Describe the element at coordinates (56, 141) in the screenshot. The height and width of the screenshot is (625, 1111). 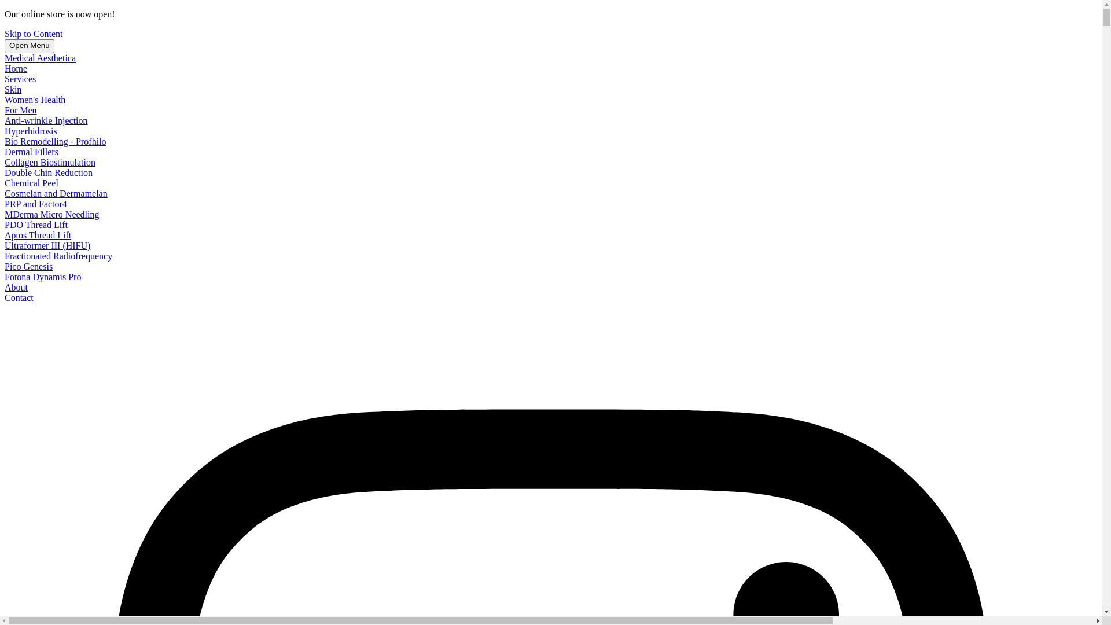
I see `Bio Remodelling - Profhilo` at that location.